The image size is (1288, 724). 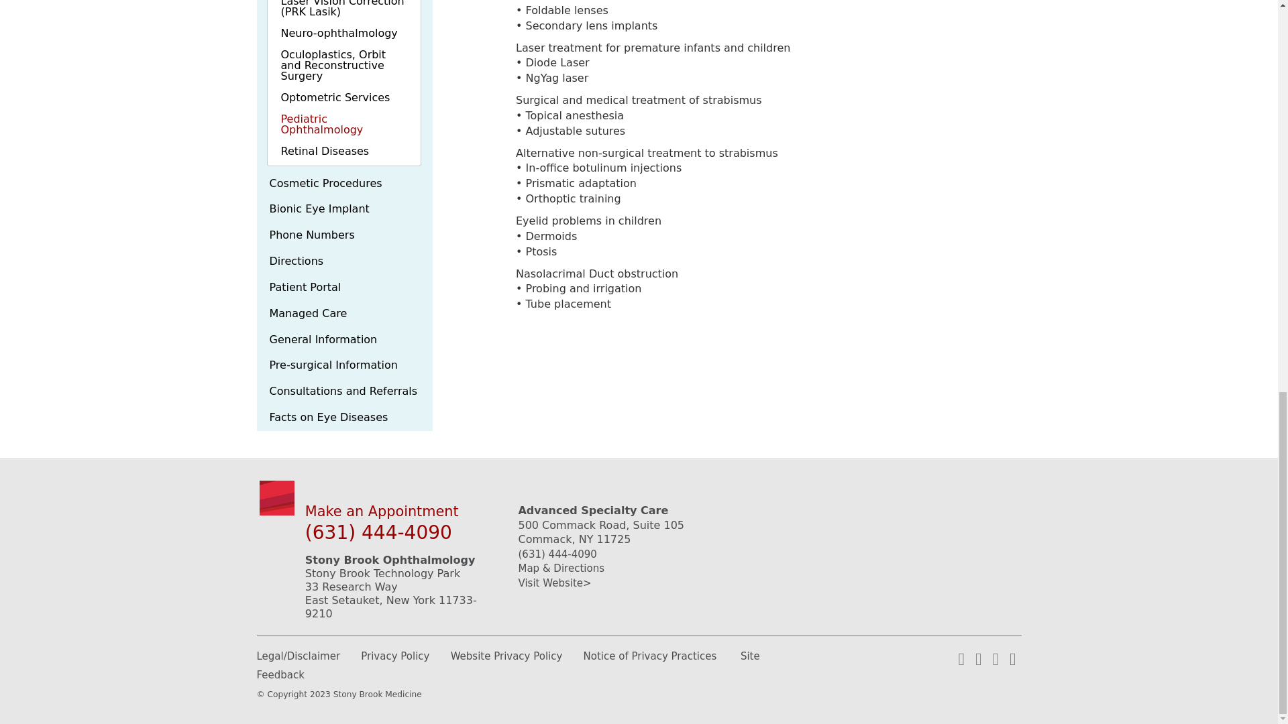 What do you see at coordinates (345, 288) in the screenshot?
I see `Patient Portal` at bounding box center [345, 288].